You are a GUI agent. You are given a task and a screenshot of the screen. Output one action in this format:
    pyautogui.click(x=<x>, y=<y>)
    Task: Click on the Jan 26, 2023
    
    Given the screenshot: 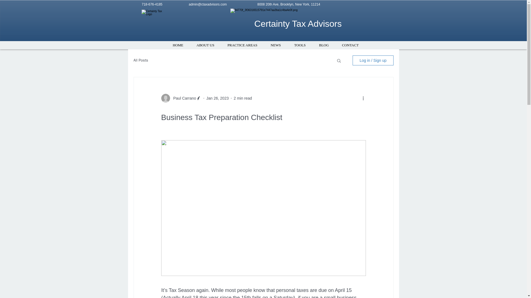 What is the action you would take?
    pyautogui.click(x=217, y=98)
    